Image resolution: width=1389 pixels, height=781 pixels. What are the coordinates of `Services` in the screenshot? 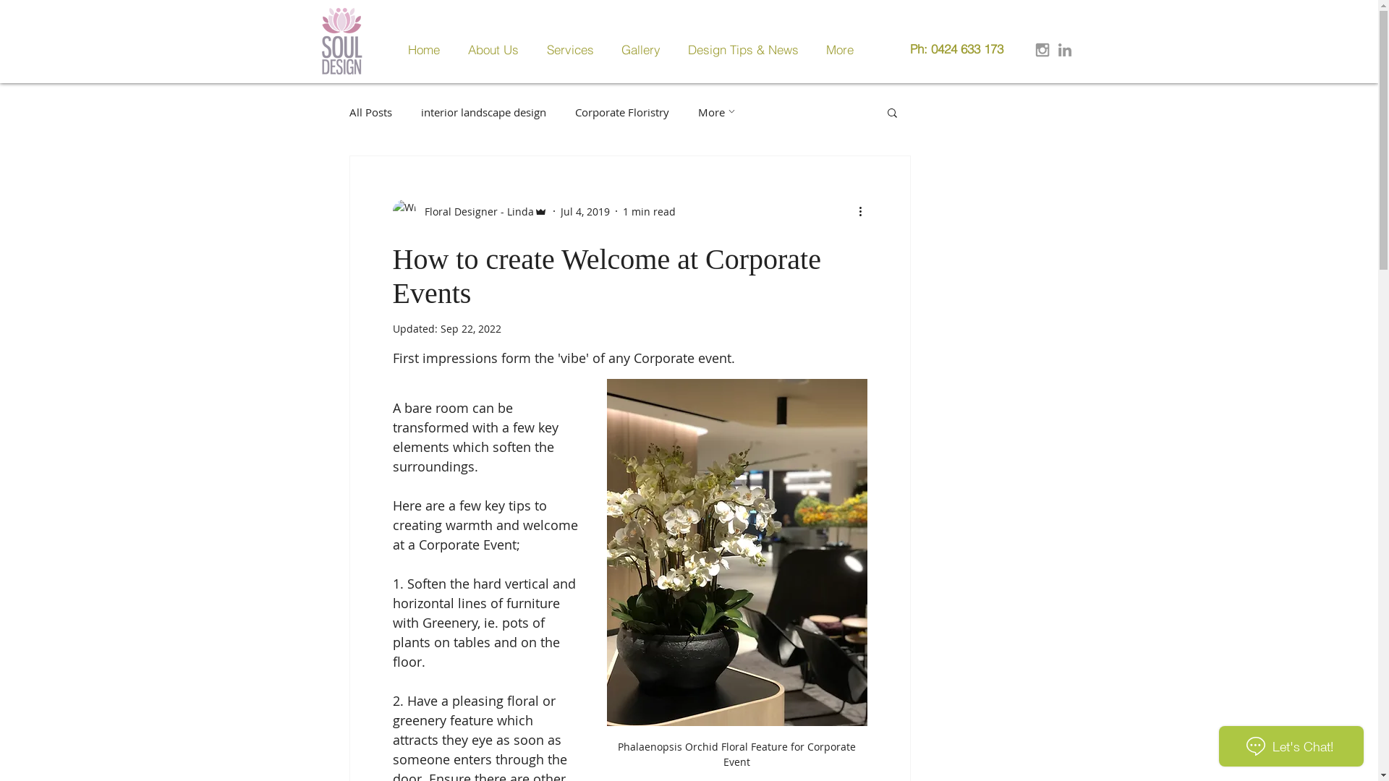 It's located at (573, 50).